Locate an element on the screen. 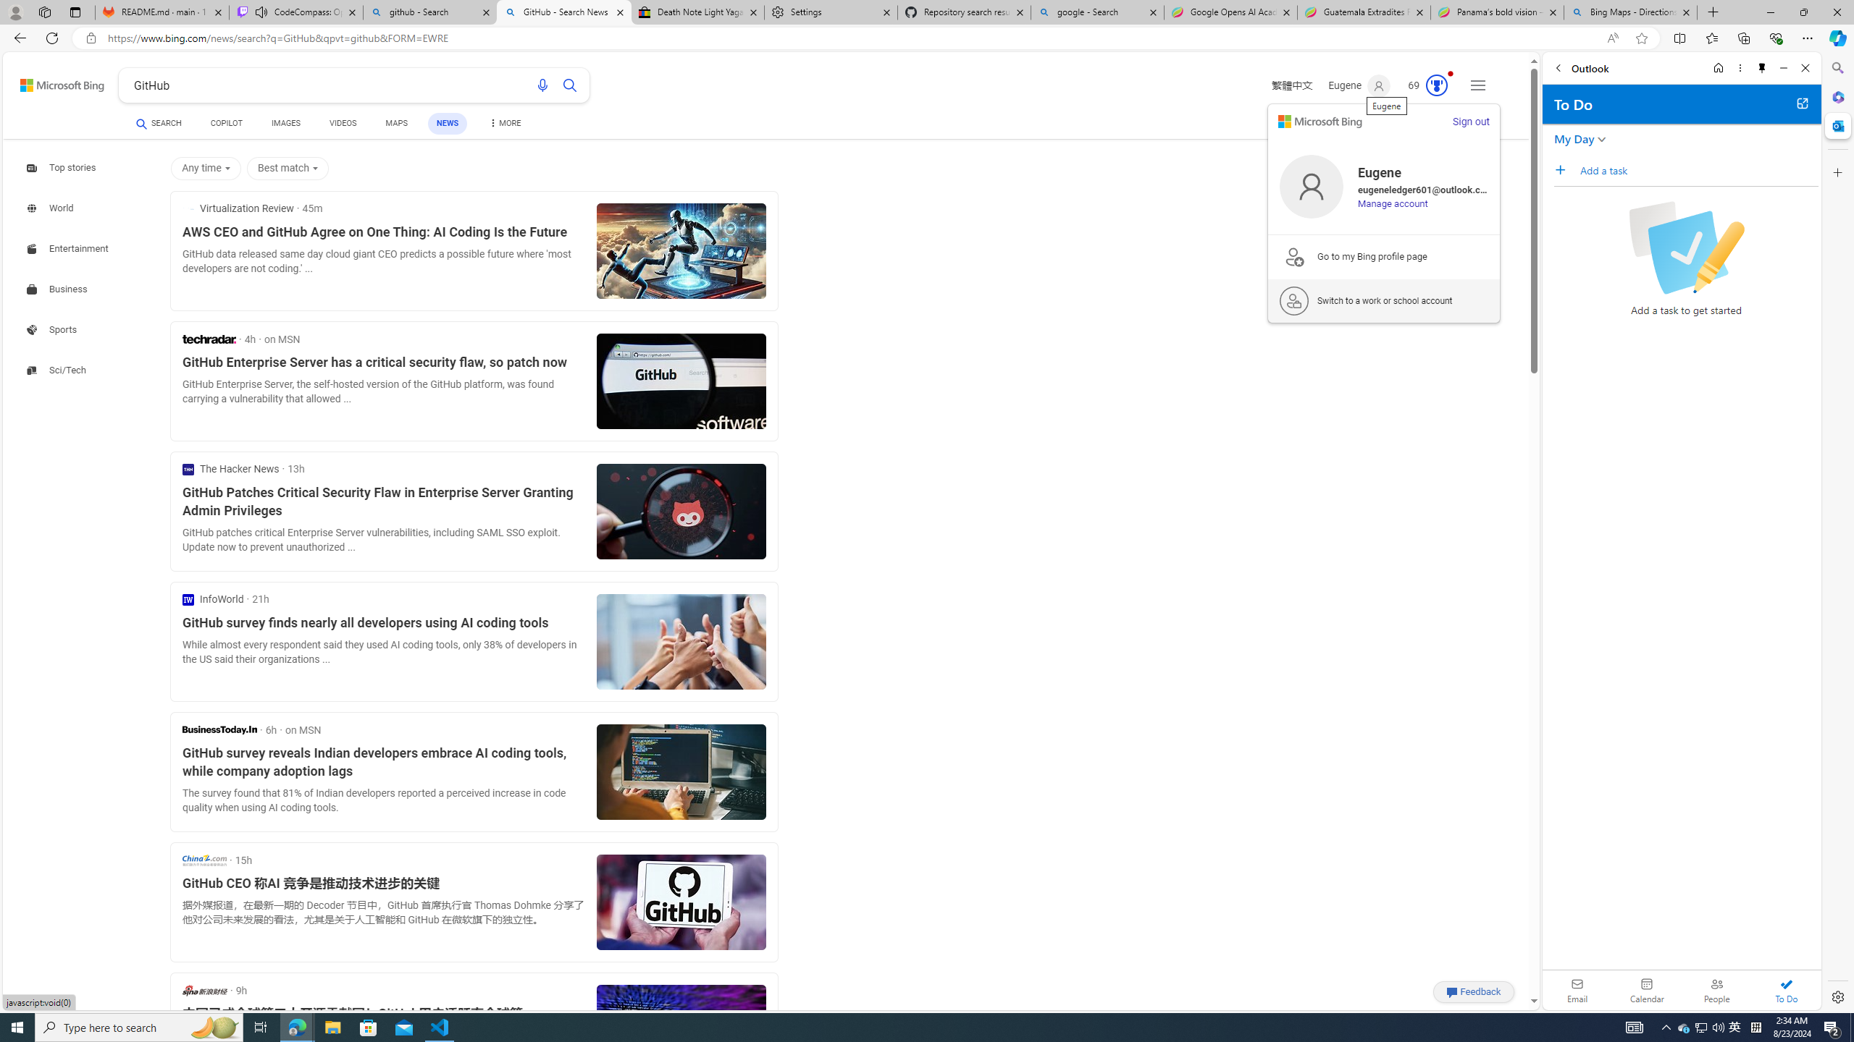 Image resolution: width=1854 pixels, height=1042 pixels. Calendar. Date today is 22 is located at coordinates (1647, 990).